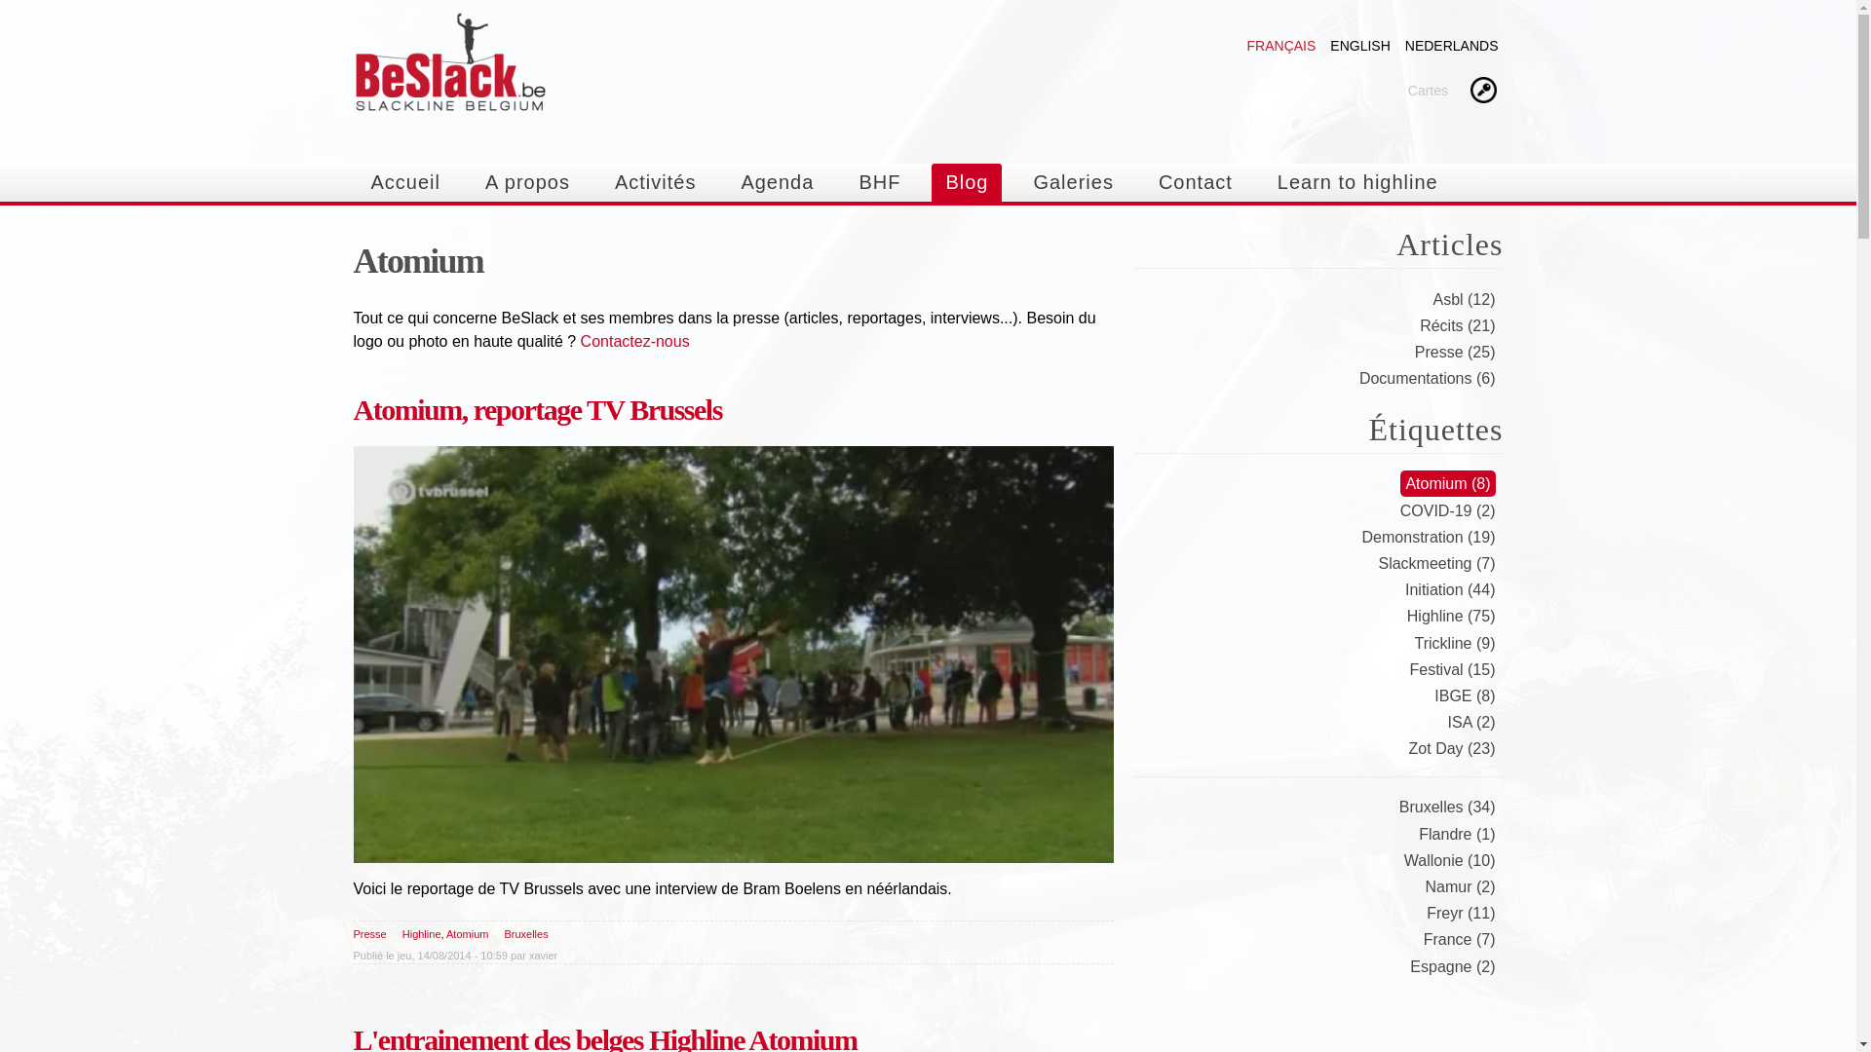 The width and height of the screenshot is (1871, 1052). I want to click on Bruxelles, so click(526, 934).